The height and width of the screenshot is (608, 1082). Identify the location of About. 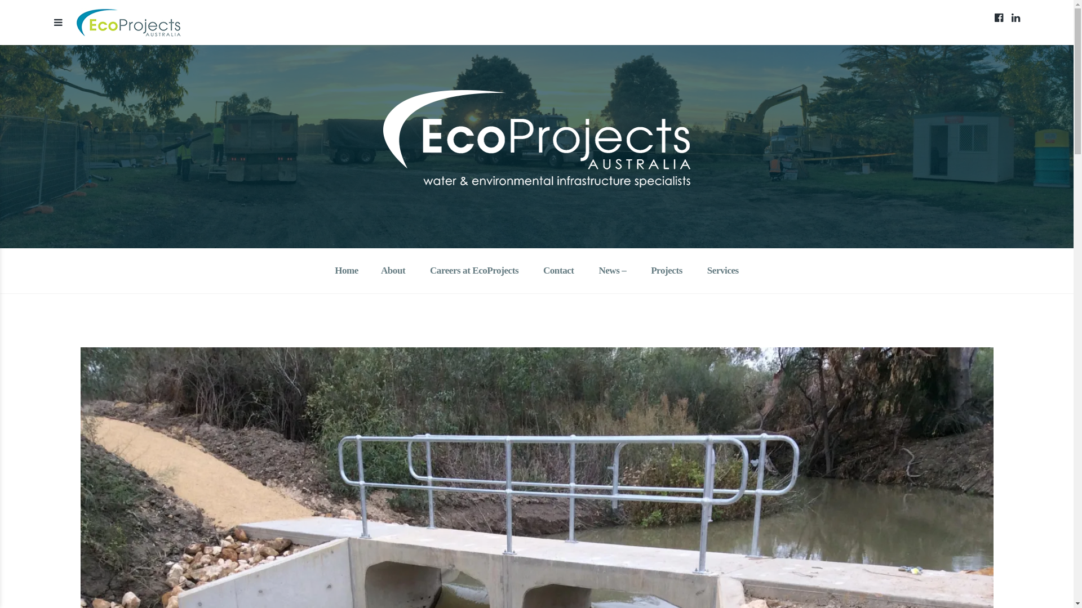
(393, 271).